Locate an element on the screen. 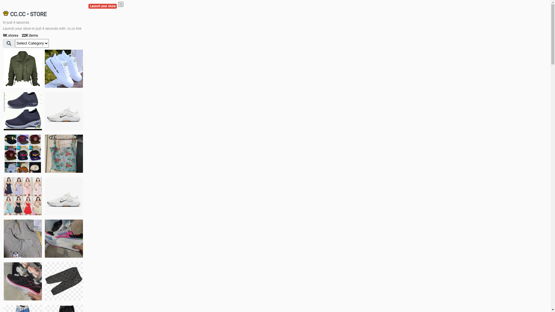 The image size is (555, 312). Zapatillas pumas is located at coordinates (64, 239).